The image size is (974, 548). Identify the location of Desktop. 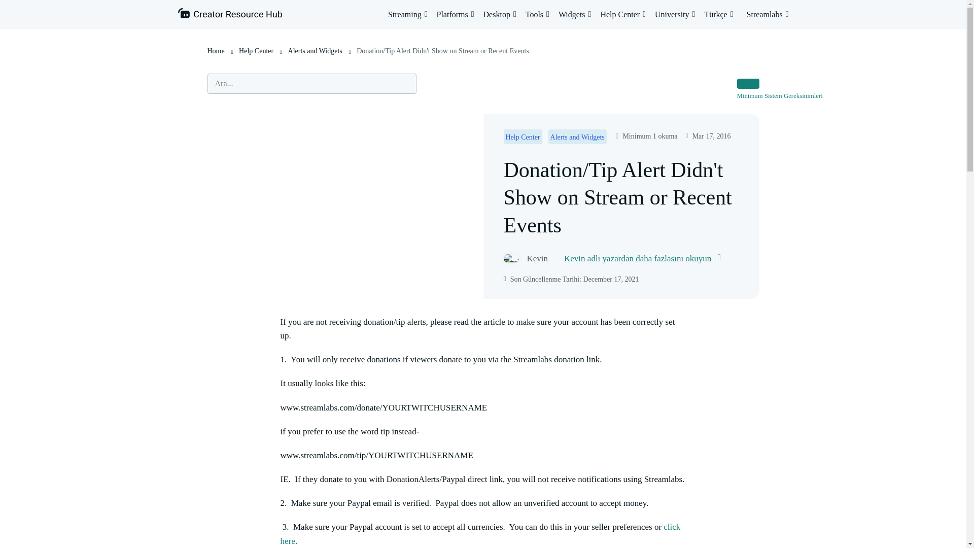
(499, 14).